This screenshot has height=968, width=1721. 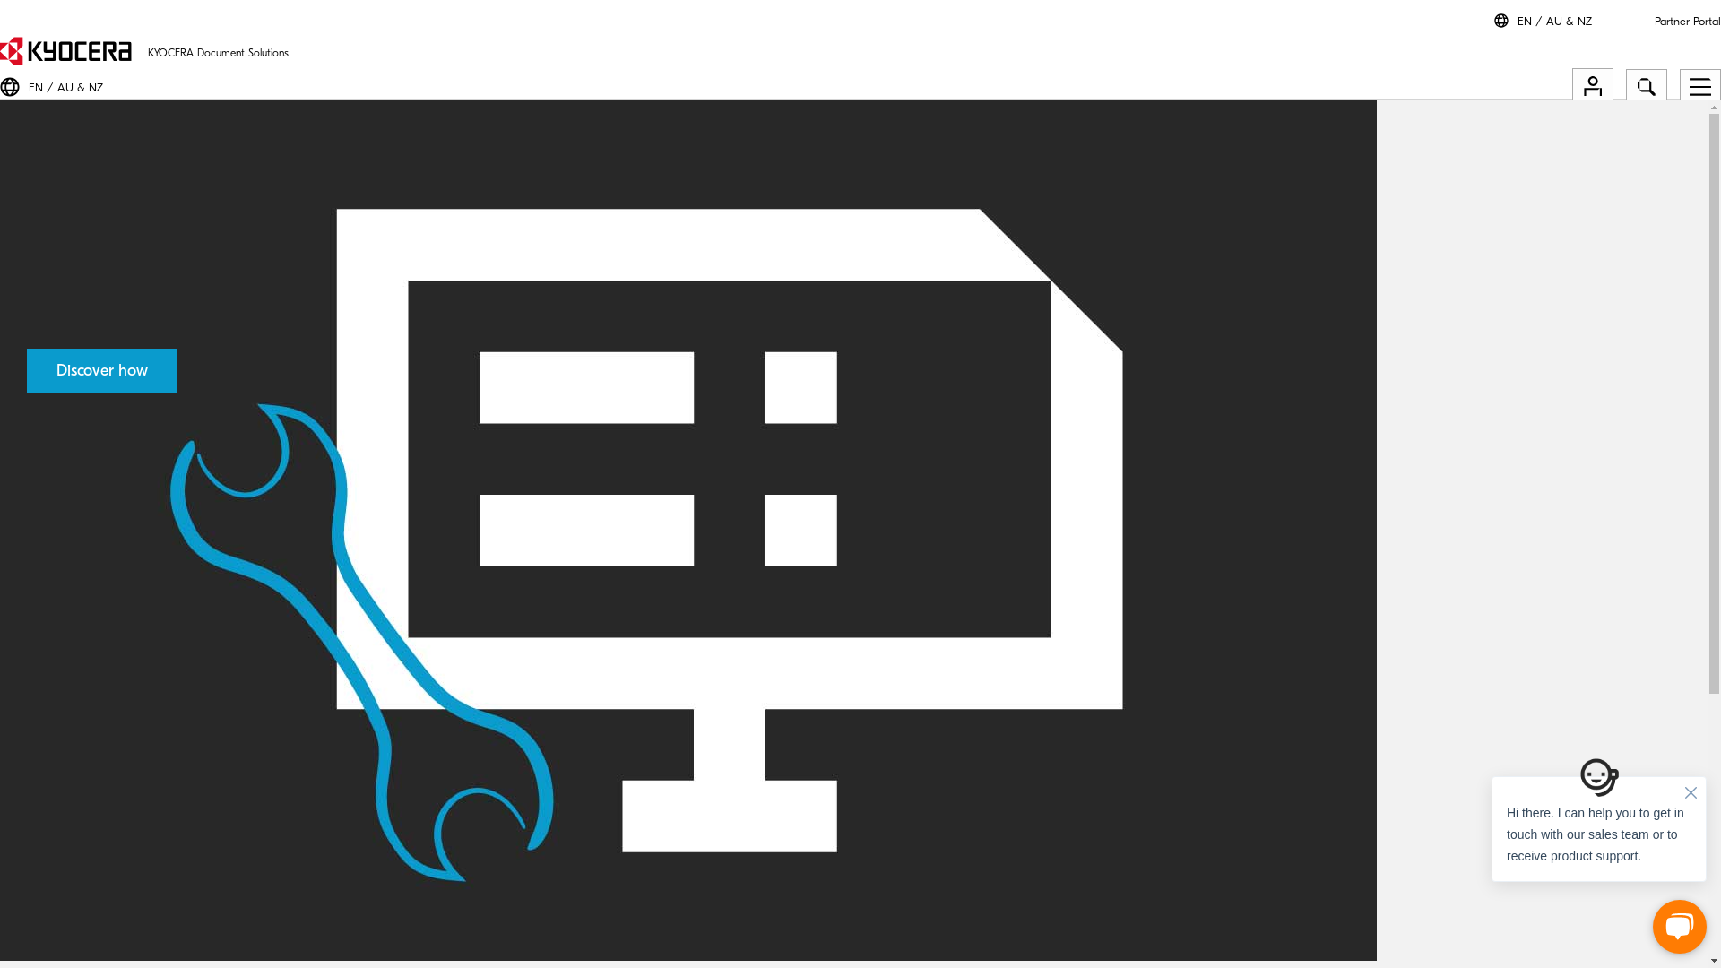 I want to click on EN / AU & NZ, so click(x=66, y=88).